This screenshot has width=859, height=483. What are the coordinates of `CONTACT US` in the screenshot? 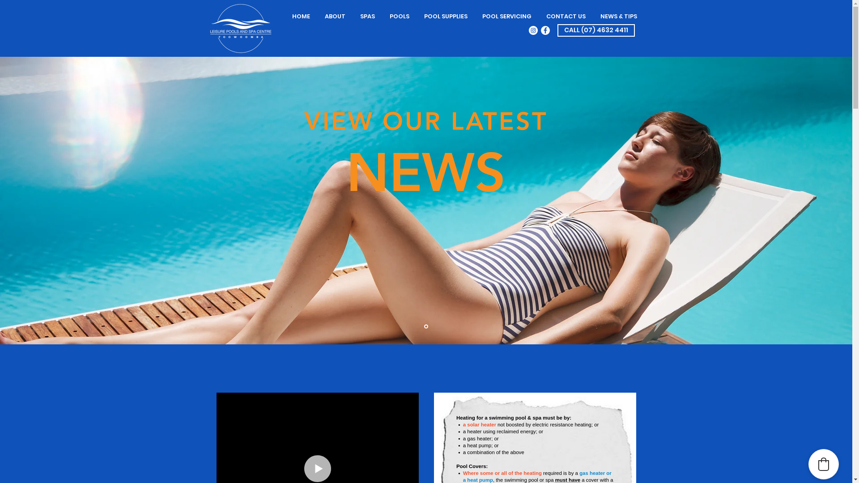 It's located at (566, 16).